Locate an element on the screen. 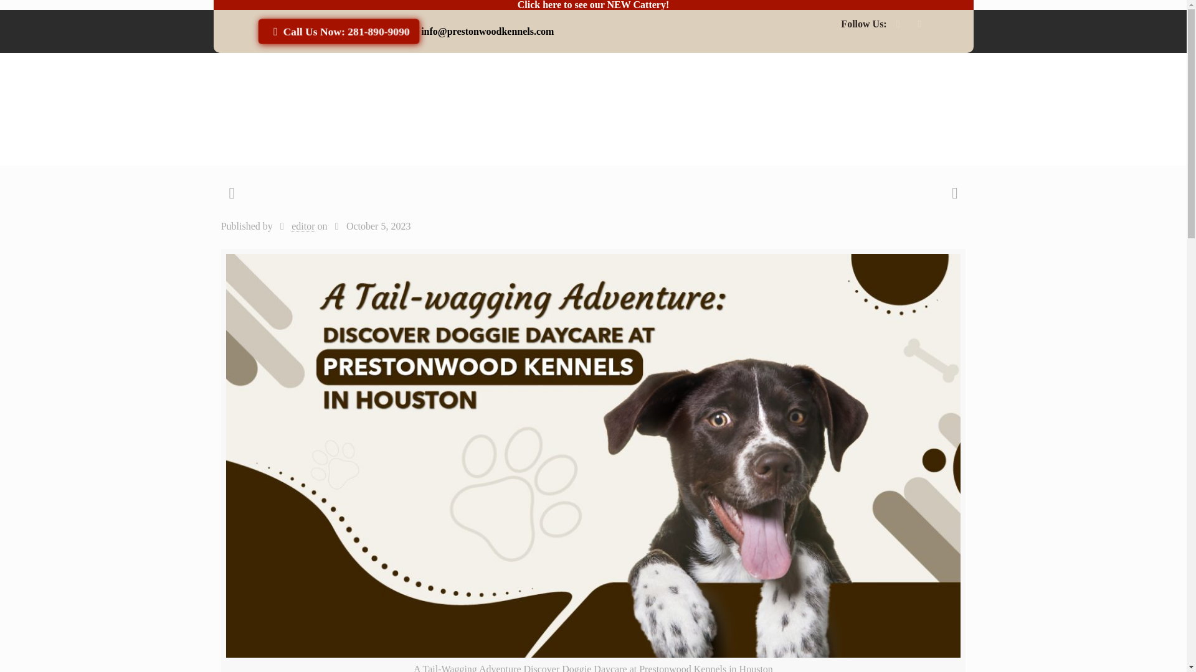  Click here to see our NEW Cattery! is located at coordinates (594, 5).